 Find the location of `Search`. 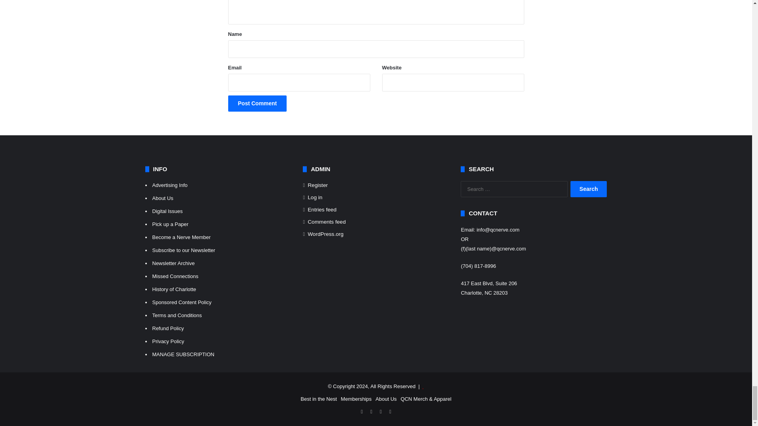

Search is located at coordinates (589, 189).